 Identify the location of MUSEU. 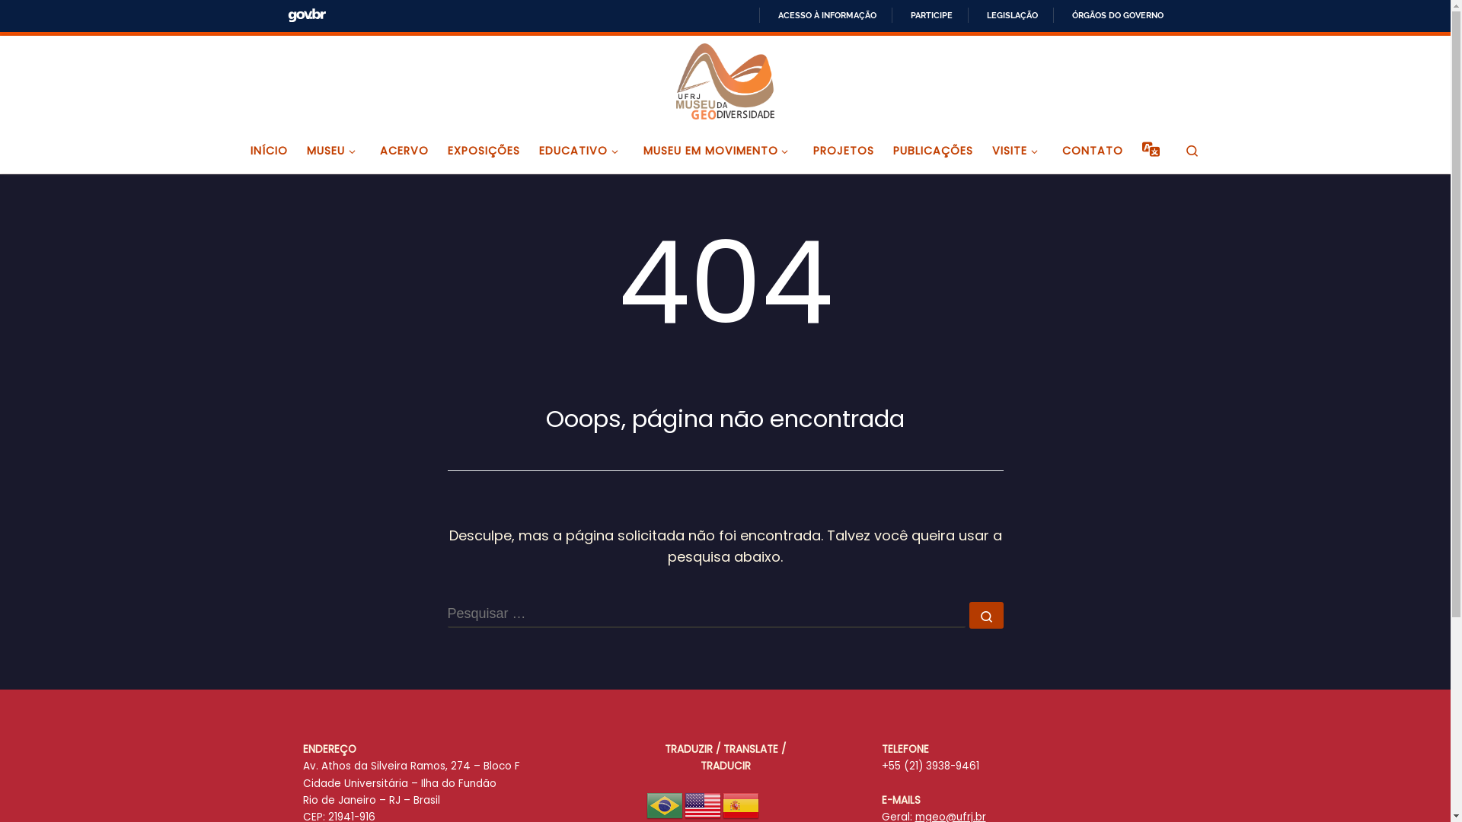
(334, 151).